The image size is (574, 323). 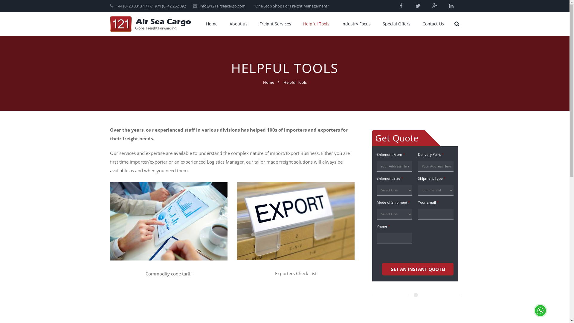 What do you see at coordinates (169, 259) in the screenshot?
I see `Commodity code tariff` at bounding box center [169, 259].